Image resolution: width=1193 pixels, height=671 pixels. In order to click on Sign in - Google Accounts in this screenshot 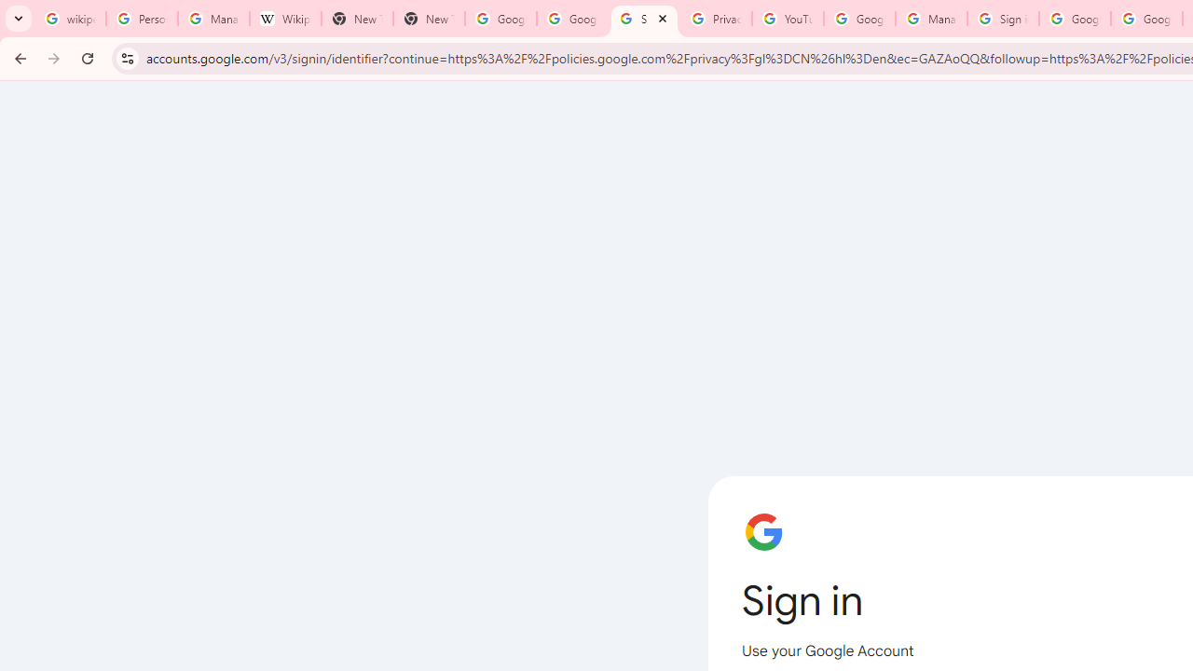, I will do `click(643, 19)`.